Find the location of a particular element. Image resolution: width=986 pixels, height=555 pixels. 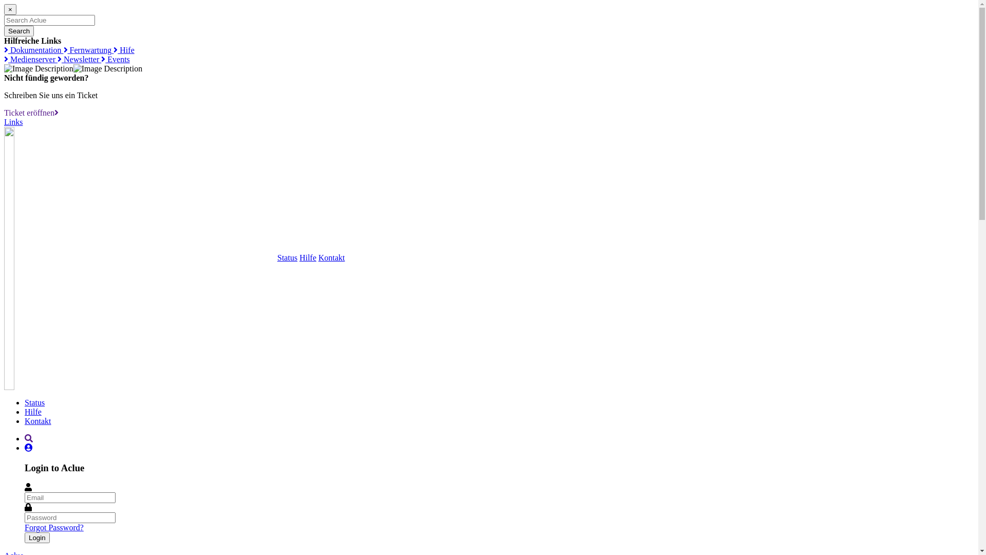

Events is located at coordinates (116, 60).